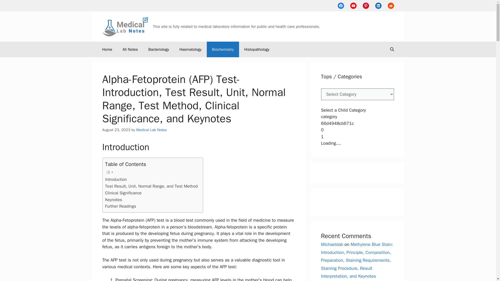 The width and height of the screenshot is (500, 281). Describe the element at coordinates (152, 130) in the screenshot. I see `View all posts by Medical Lab Notes` at that location.